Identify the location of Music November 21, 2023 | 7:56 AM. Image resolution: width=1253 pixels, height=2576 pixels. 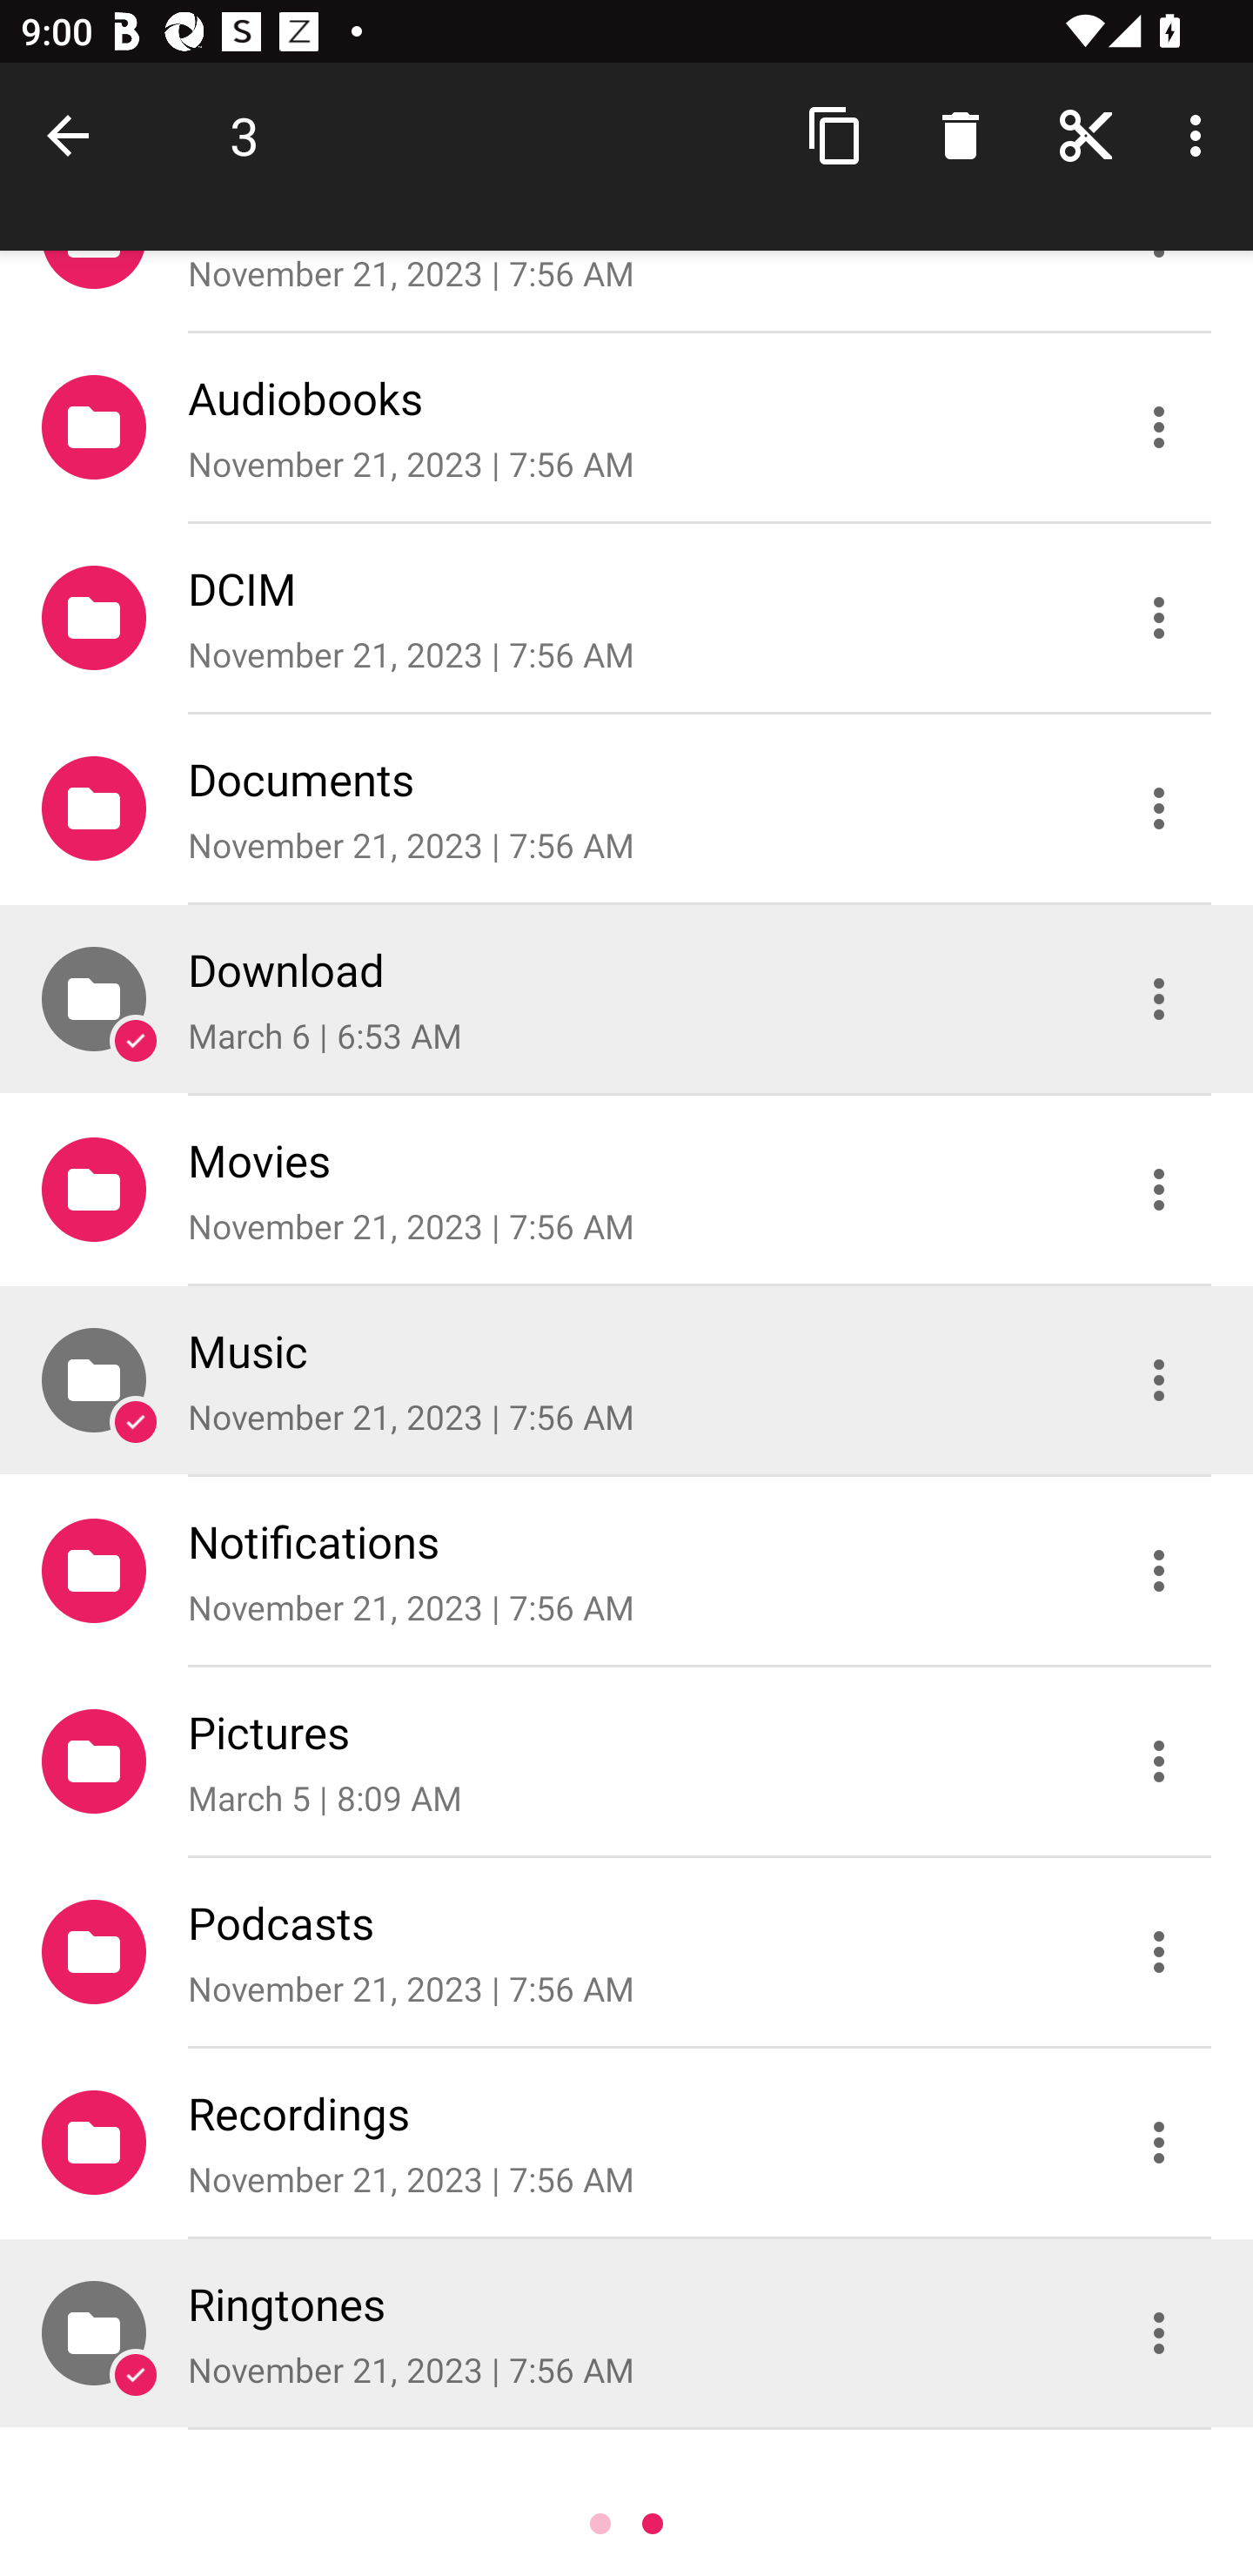
(626, 1379).